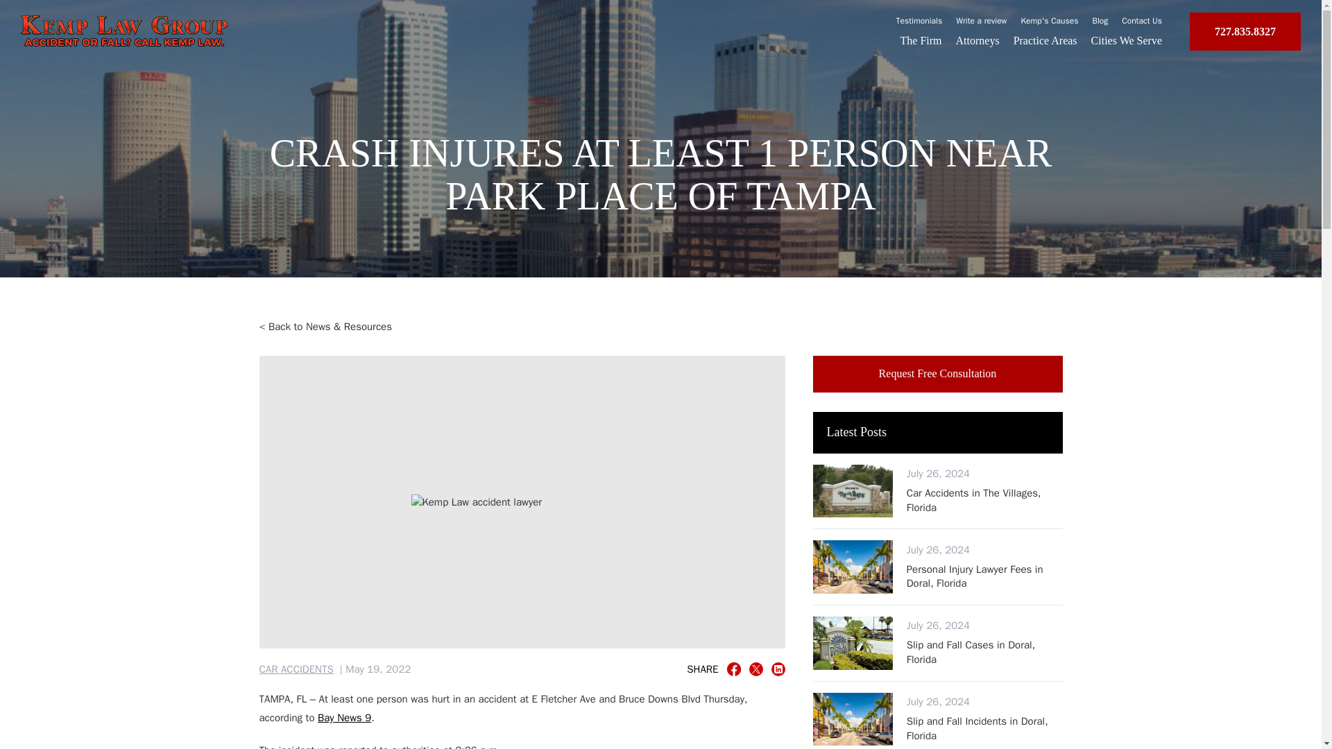 This screenshot has height=749, width=1332. What do you see at coordinates (734, 669) in the screenshot?
I see `Share in Facebook` at bounding box center [734, 669].